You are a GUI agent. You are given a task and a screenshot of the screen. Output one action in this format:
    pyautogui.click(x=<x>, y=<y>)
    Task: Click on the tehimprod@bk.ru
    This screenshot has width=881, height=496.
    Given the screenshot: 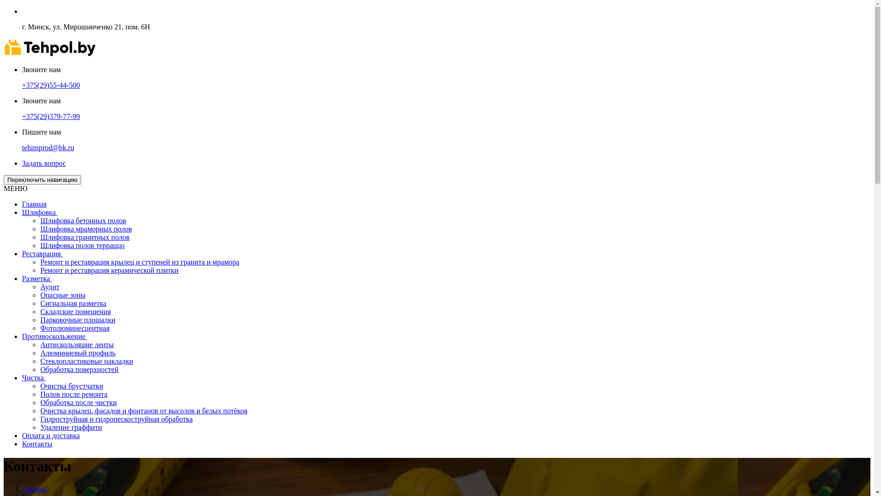 What is the action you would take?
    pyautogui.click(x=48, y=148)
    